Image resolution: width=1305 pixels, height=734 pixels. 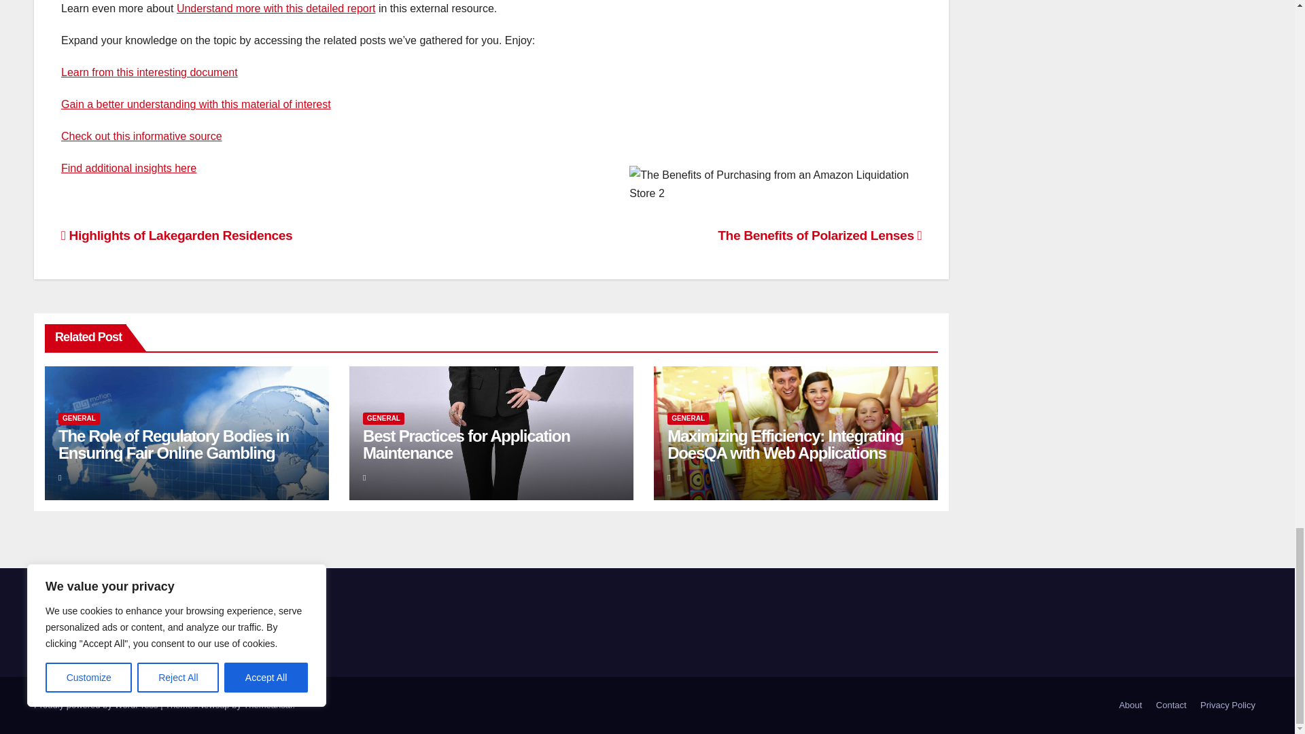 What do you see at coordinates (129, 167) in the screenshot?
I see `Find additional insights here` at bounding box center [129, 167].